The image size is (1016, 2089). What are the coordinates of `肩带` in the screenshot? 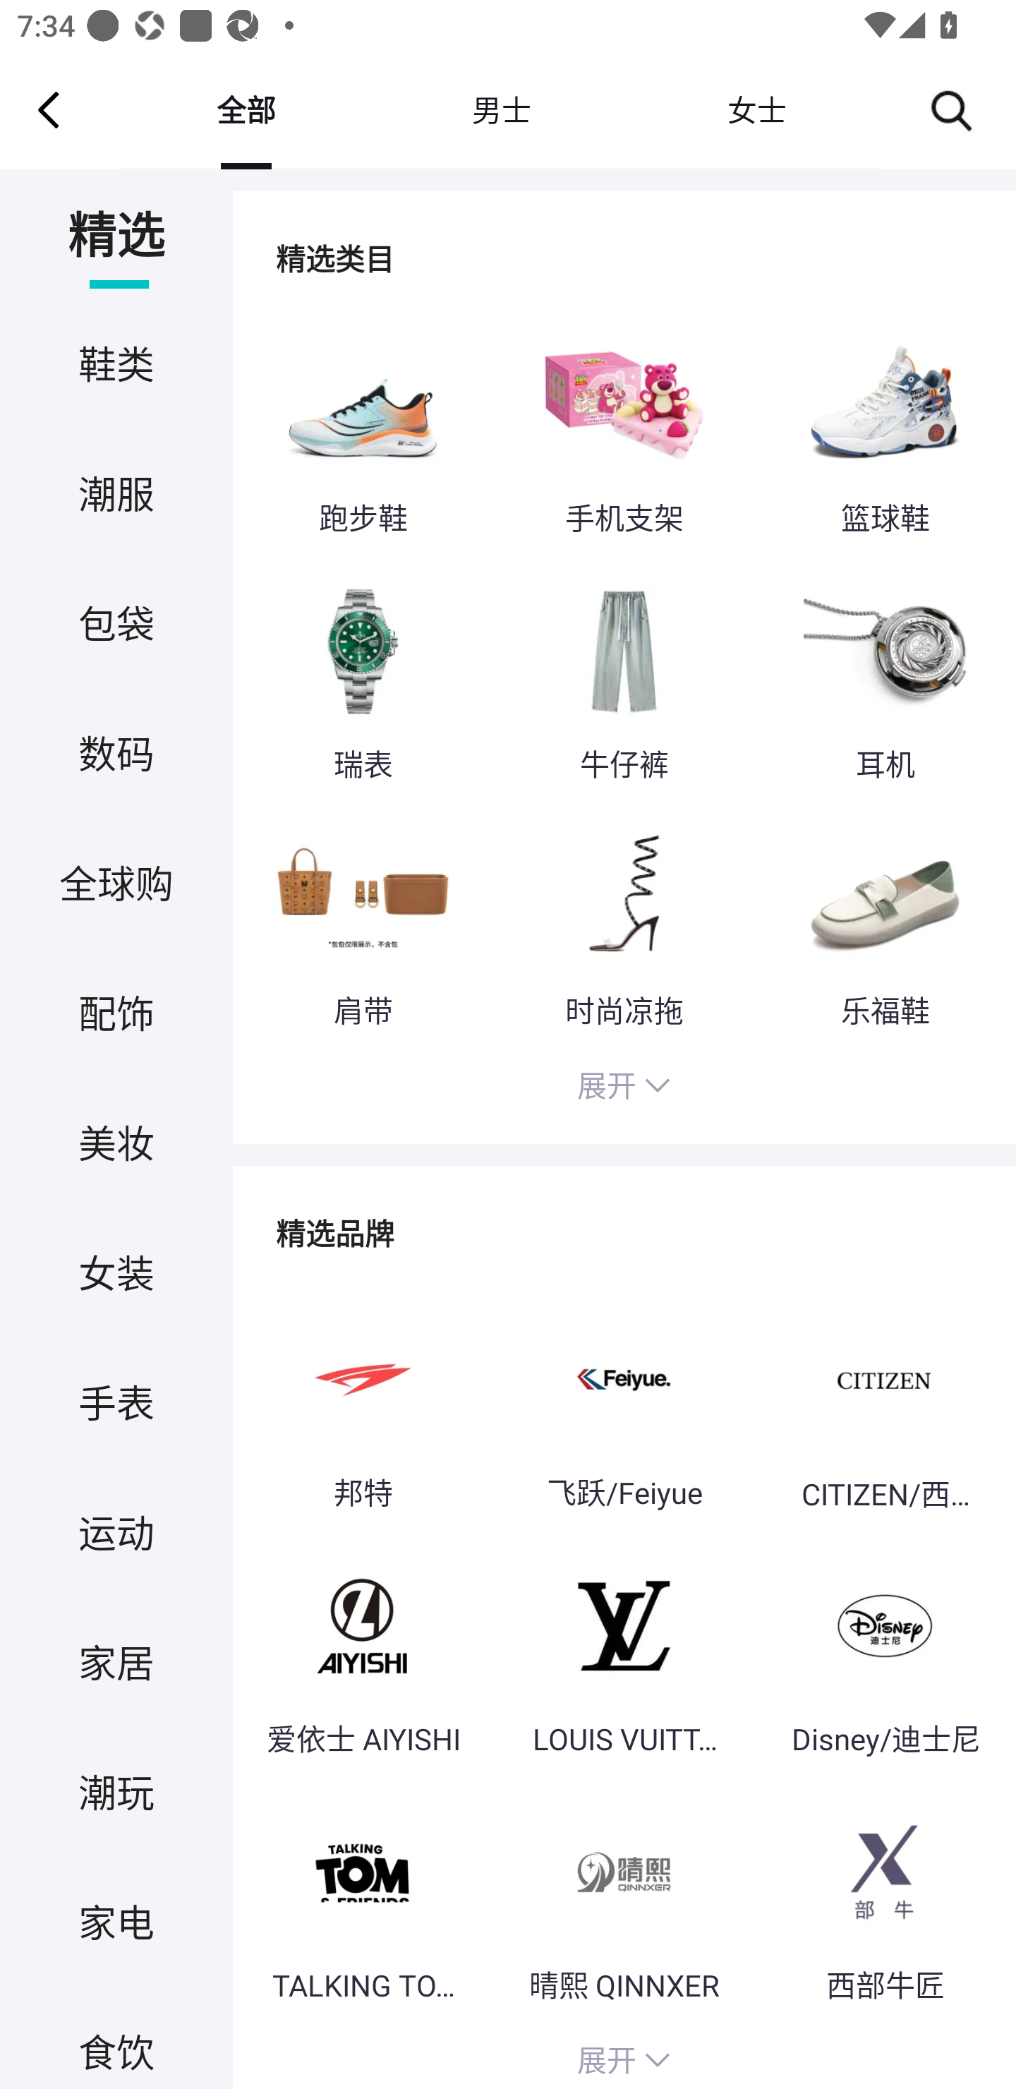 It's located at (363, 925).